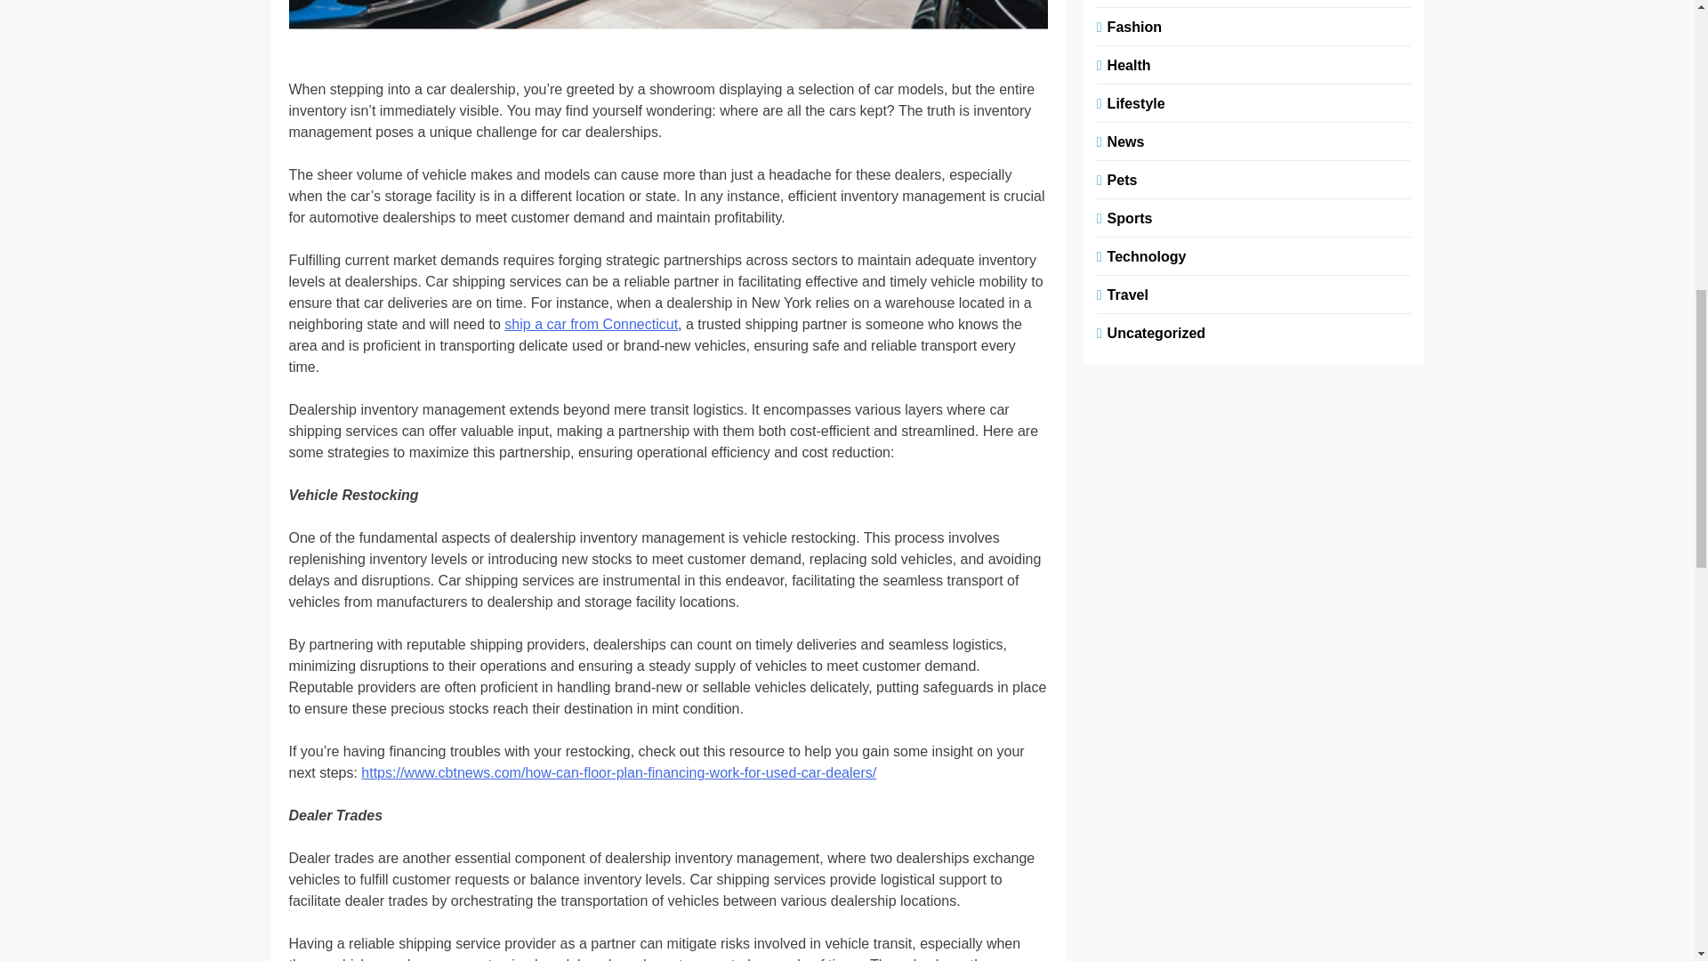 Image resolution: width=1708 pixels, height=961 pixels. I want to click on Fashion, so click(1132, 25).